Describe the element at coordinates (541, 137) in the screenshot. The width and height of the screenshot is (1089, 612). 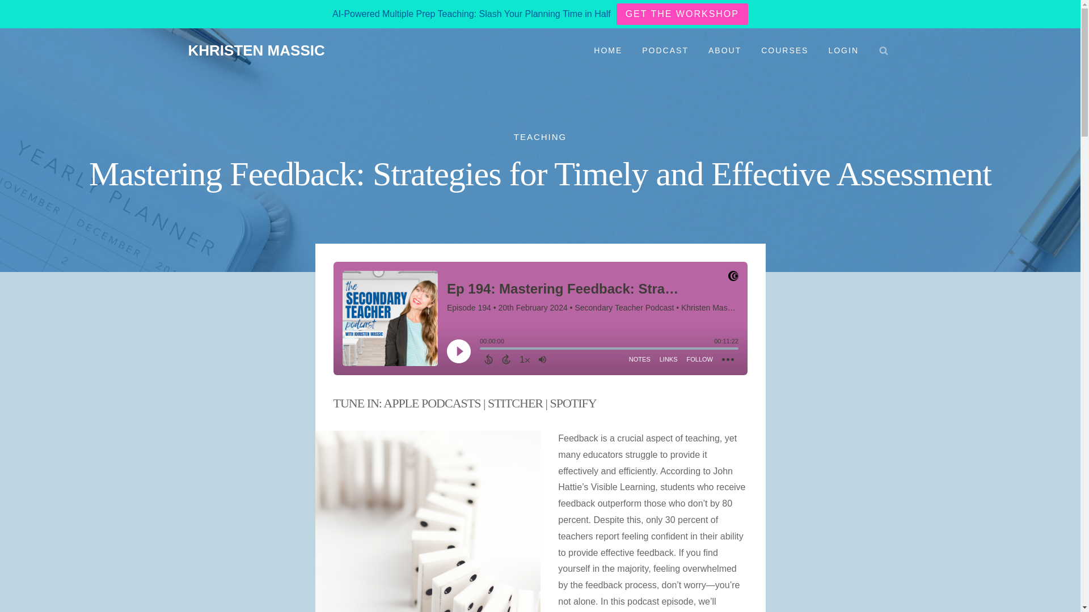
I see `TEACHING` at that location.